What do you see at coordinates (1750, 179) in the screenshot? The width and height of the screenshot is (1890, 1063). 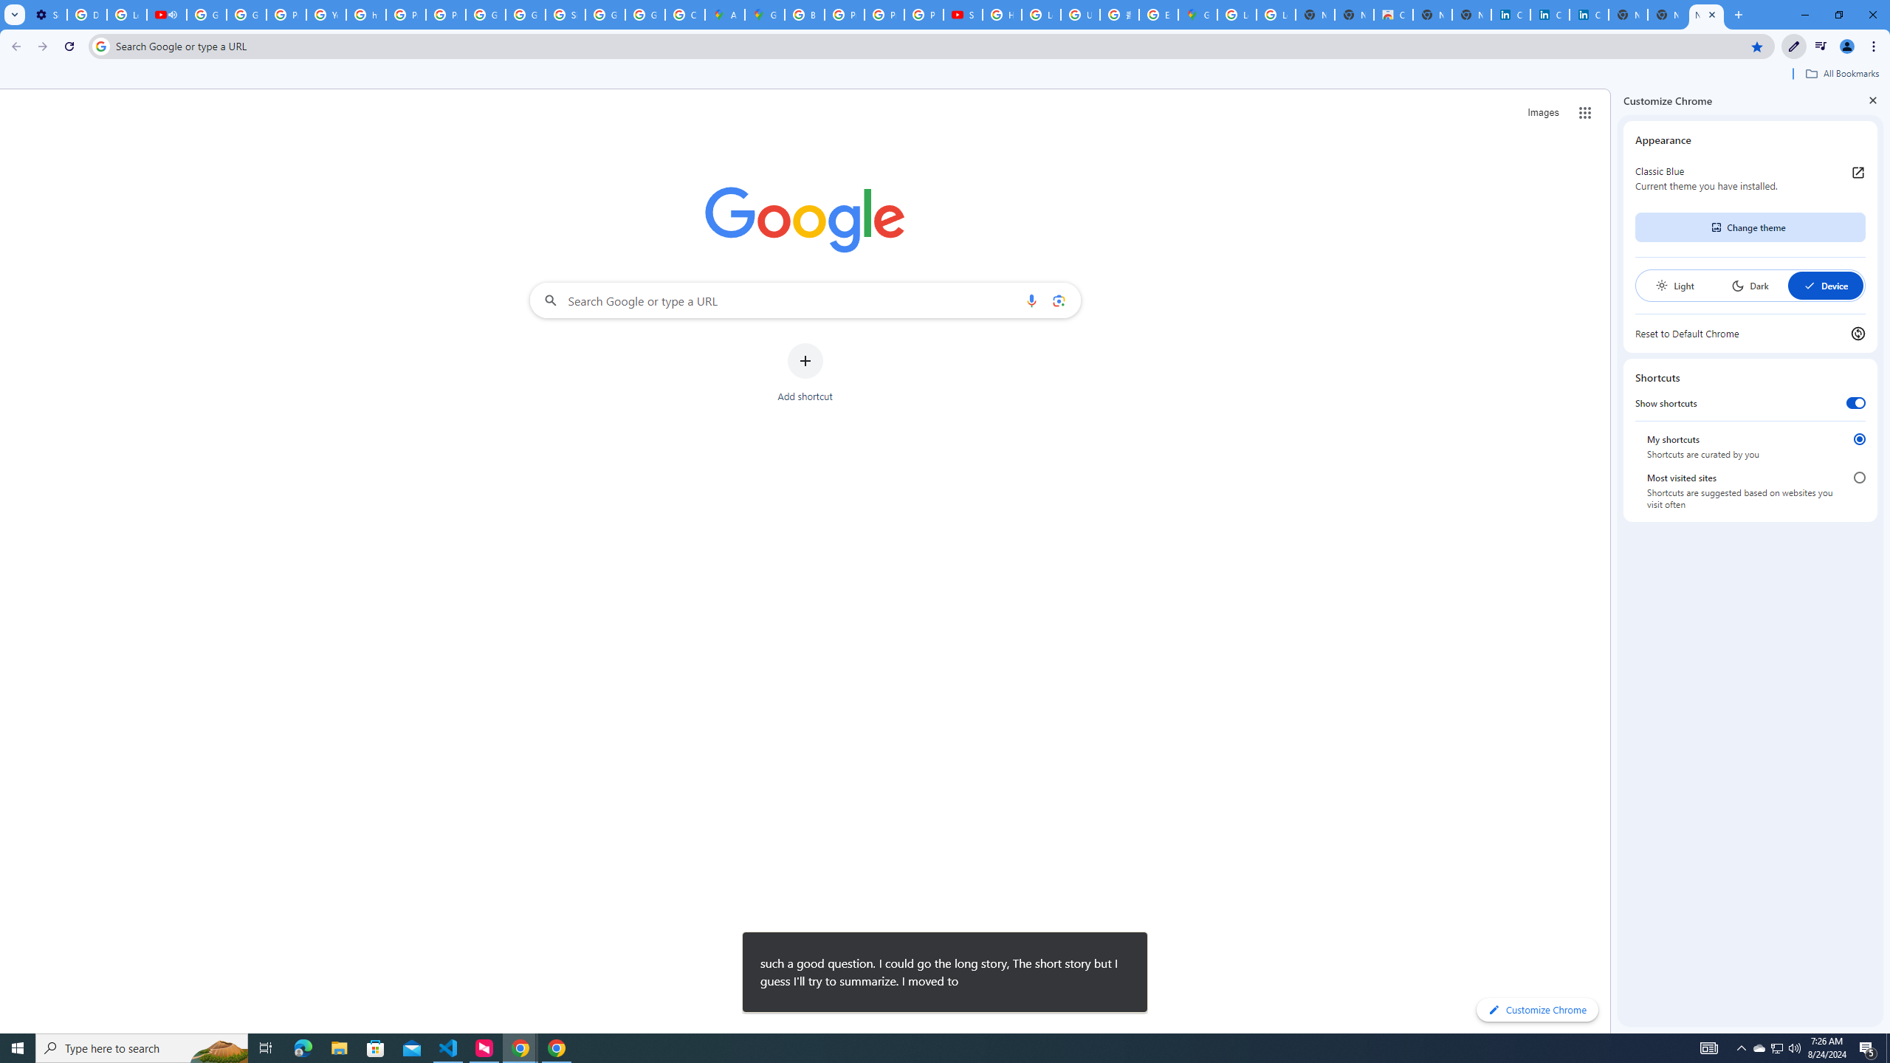 I see `Classic Blue Current theme you have installed.` at bounding box center [1750, 179].